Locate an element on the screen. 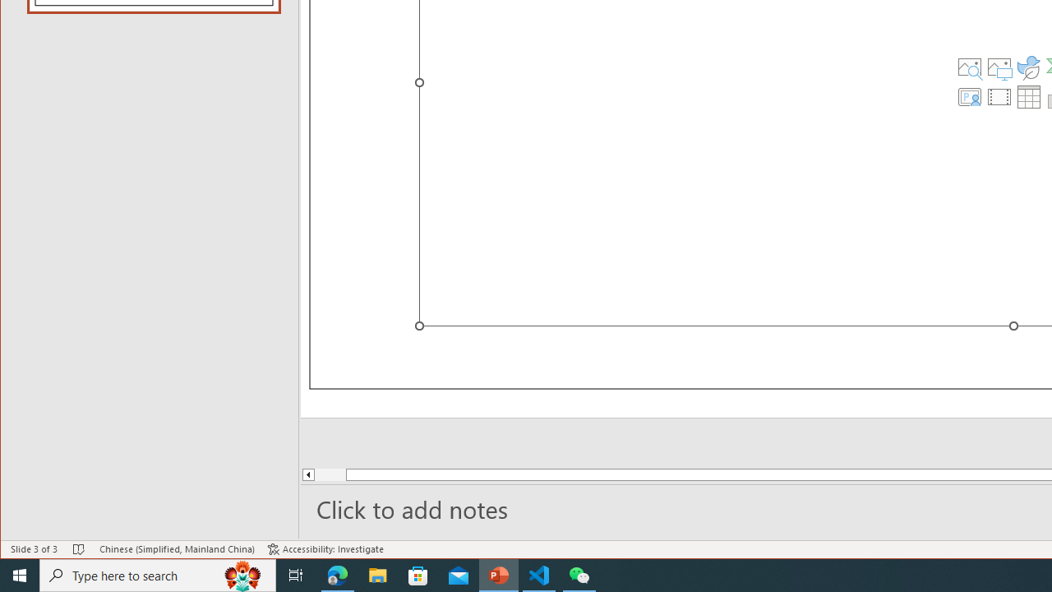  File Explorer is located at coordinates (378, 576).